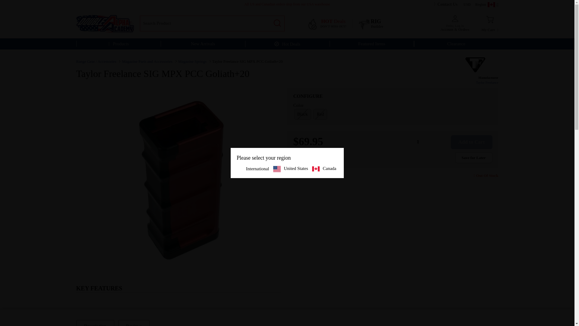 This screenshot has height=326, width=579. I want to click on Contact Us, so click(447, 4).